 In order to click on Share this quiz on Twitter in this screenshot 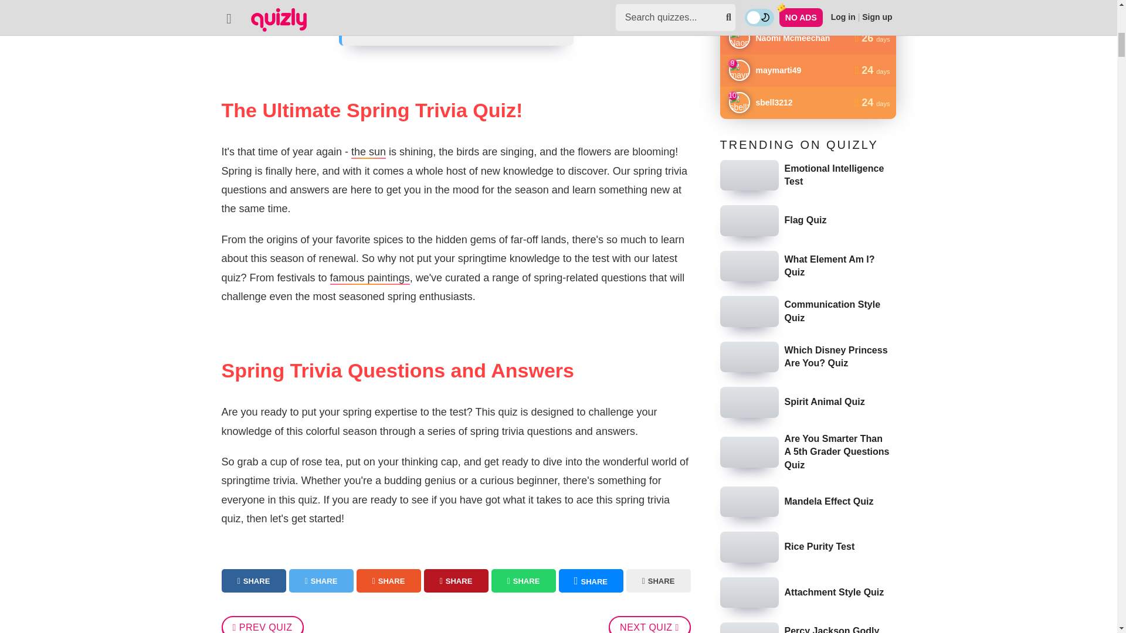, I will do `click(320, 580)`.